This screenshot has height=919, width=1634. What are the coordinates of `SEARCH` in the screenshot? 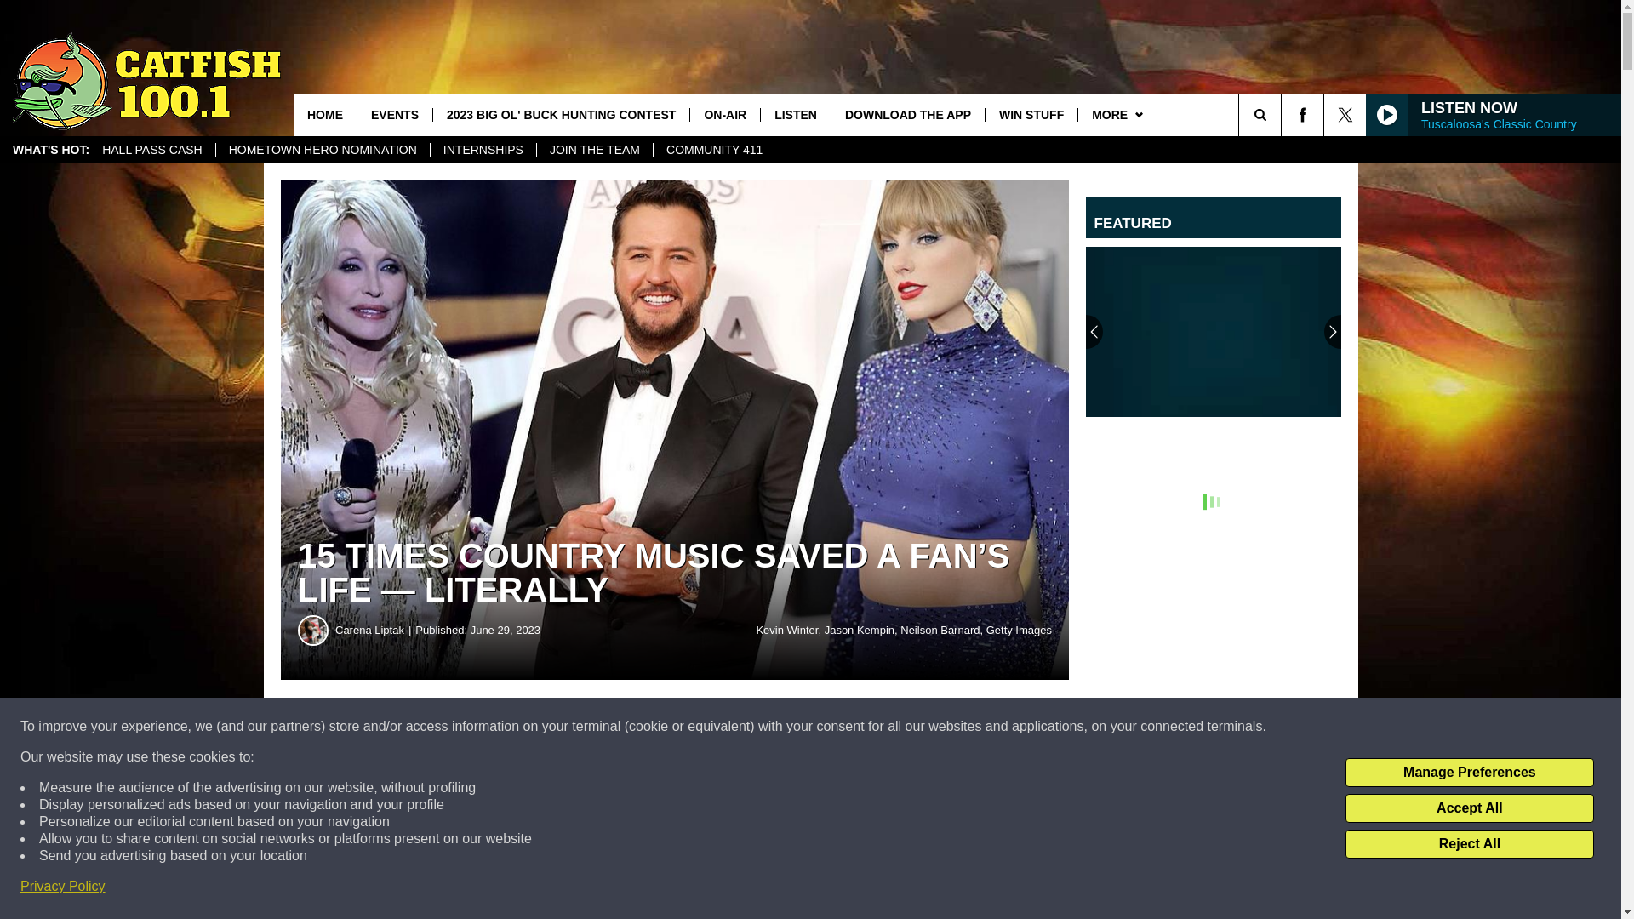 It's located at (1283, 114).